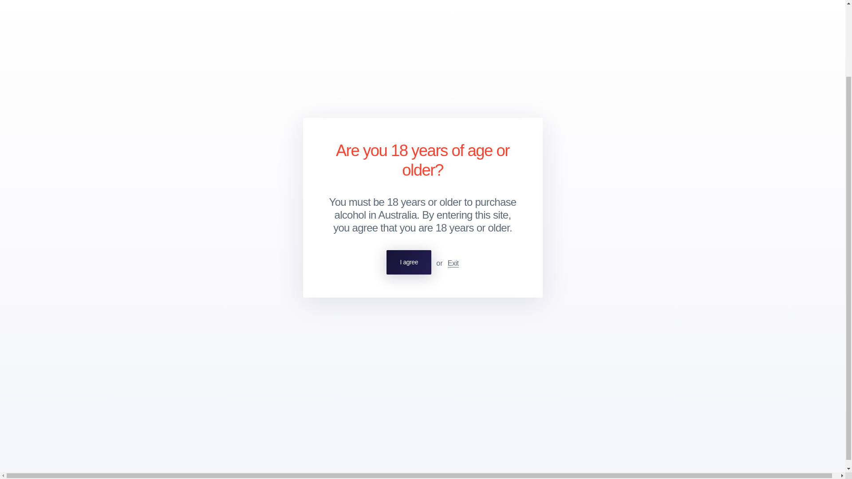 The image size is (852, 479). What do you see at coordinates (216, 116) in the screenshot?
I see `Tasting notes` at bounding box center [216, 116].